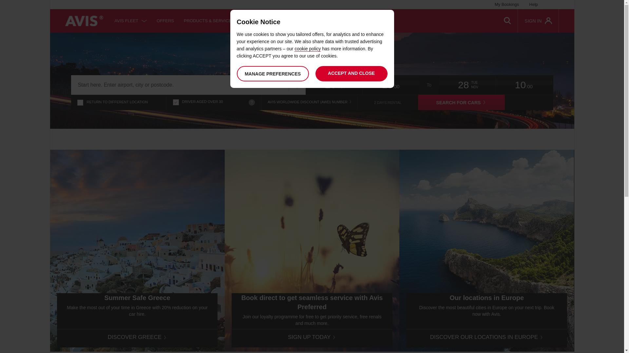 The height and width of the screenshot is (353, 629). I want to click on SIGN UP TODAY, so click(312, 338).